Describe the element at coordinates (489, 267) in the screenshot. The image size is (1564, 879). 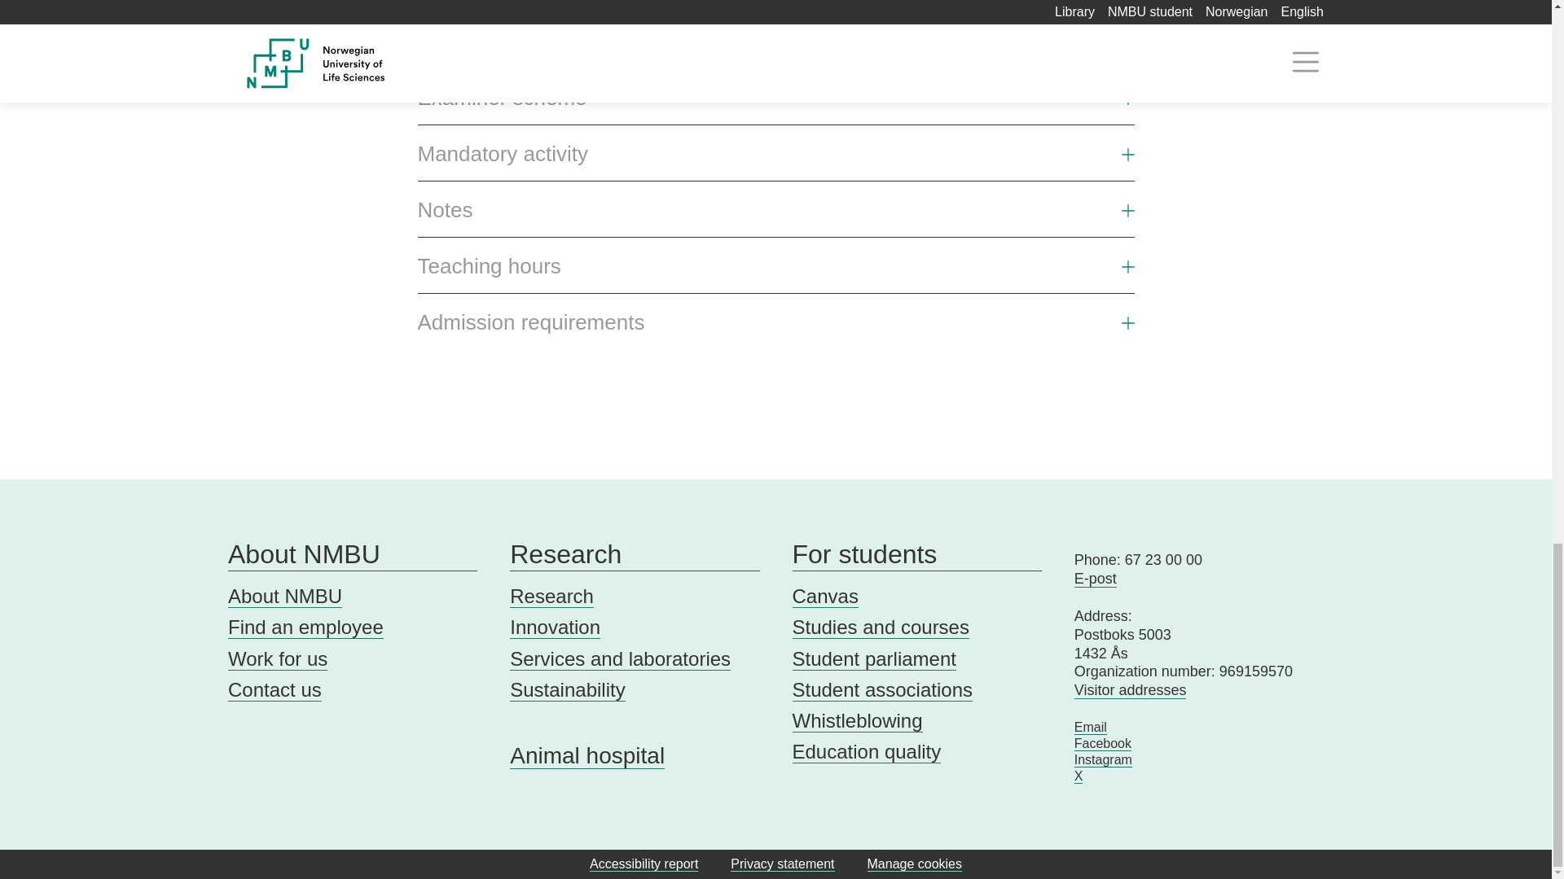
I see `Teaching hours` at that location.